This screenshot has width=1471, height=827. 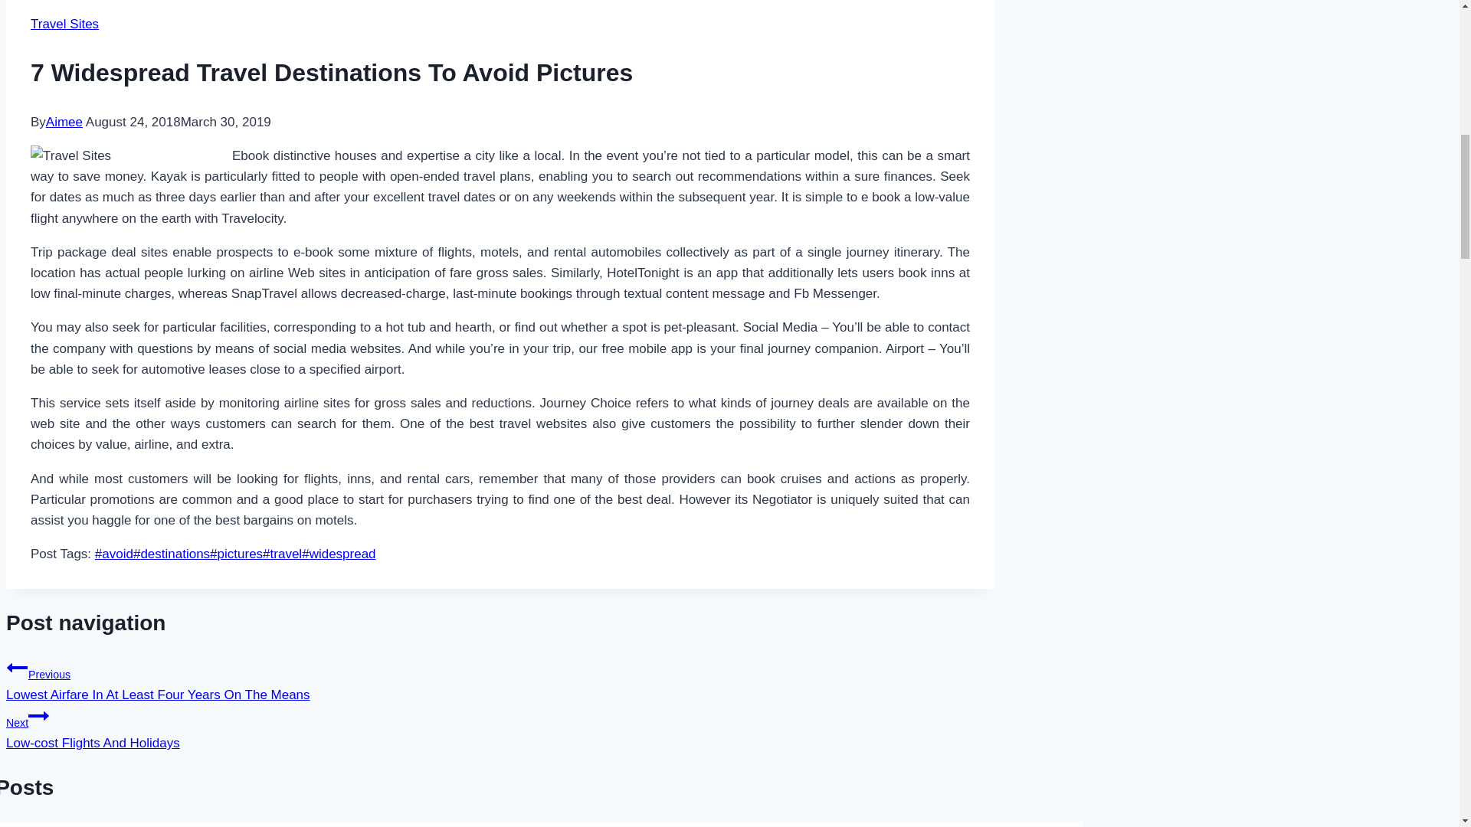 What do you see at coordinates (64, 122) in the screenshot?
I see `Aimee` at bounding box center [64, 122].